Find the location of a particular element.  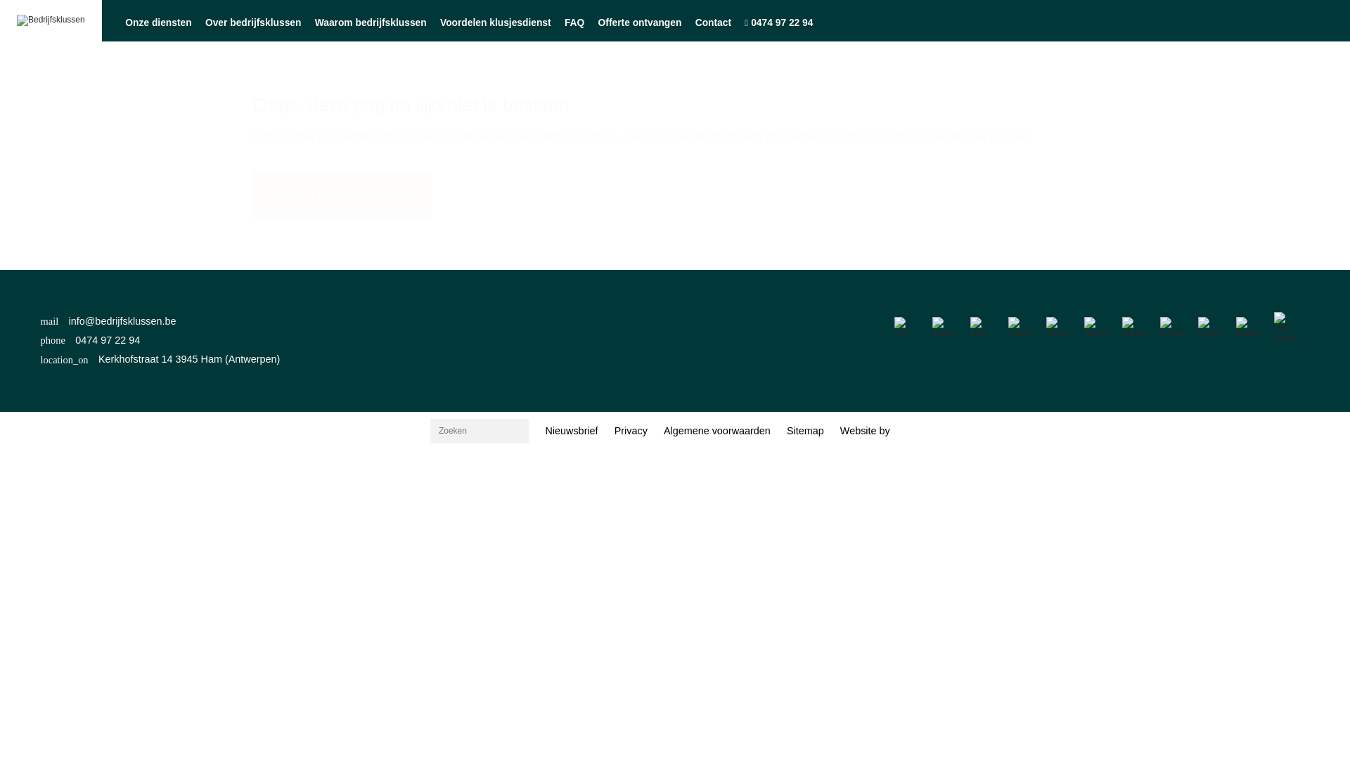

Disqus is located at coordinates (1097, 327).